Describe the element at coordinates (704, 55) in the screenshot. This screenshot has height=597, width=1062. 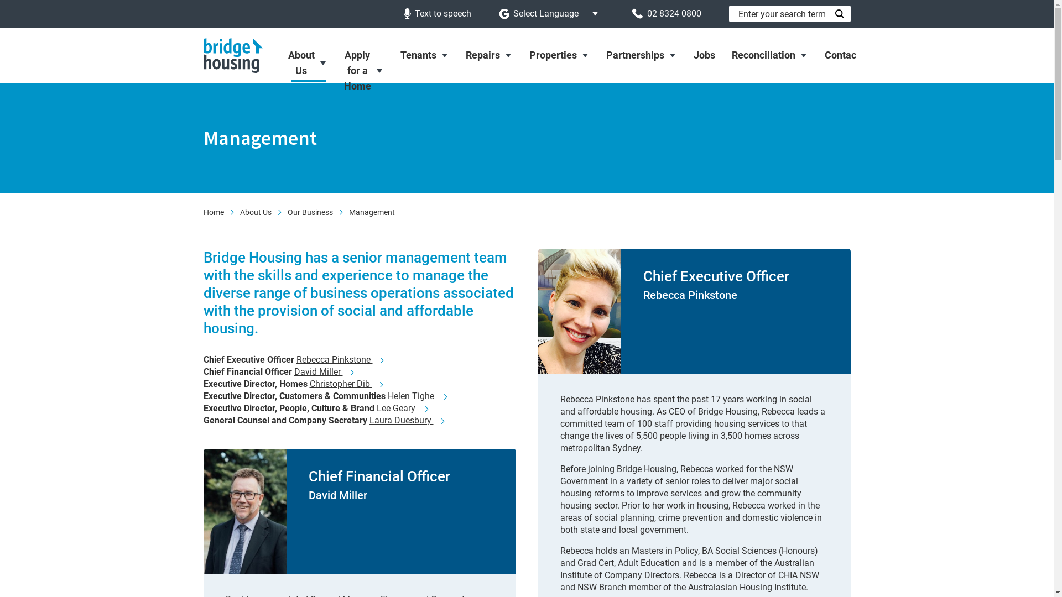
I see `Jobs` at that location.